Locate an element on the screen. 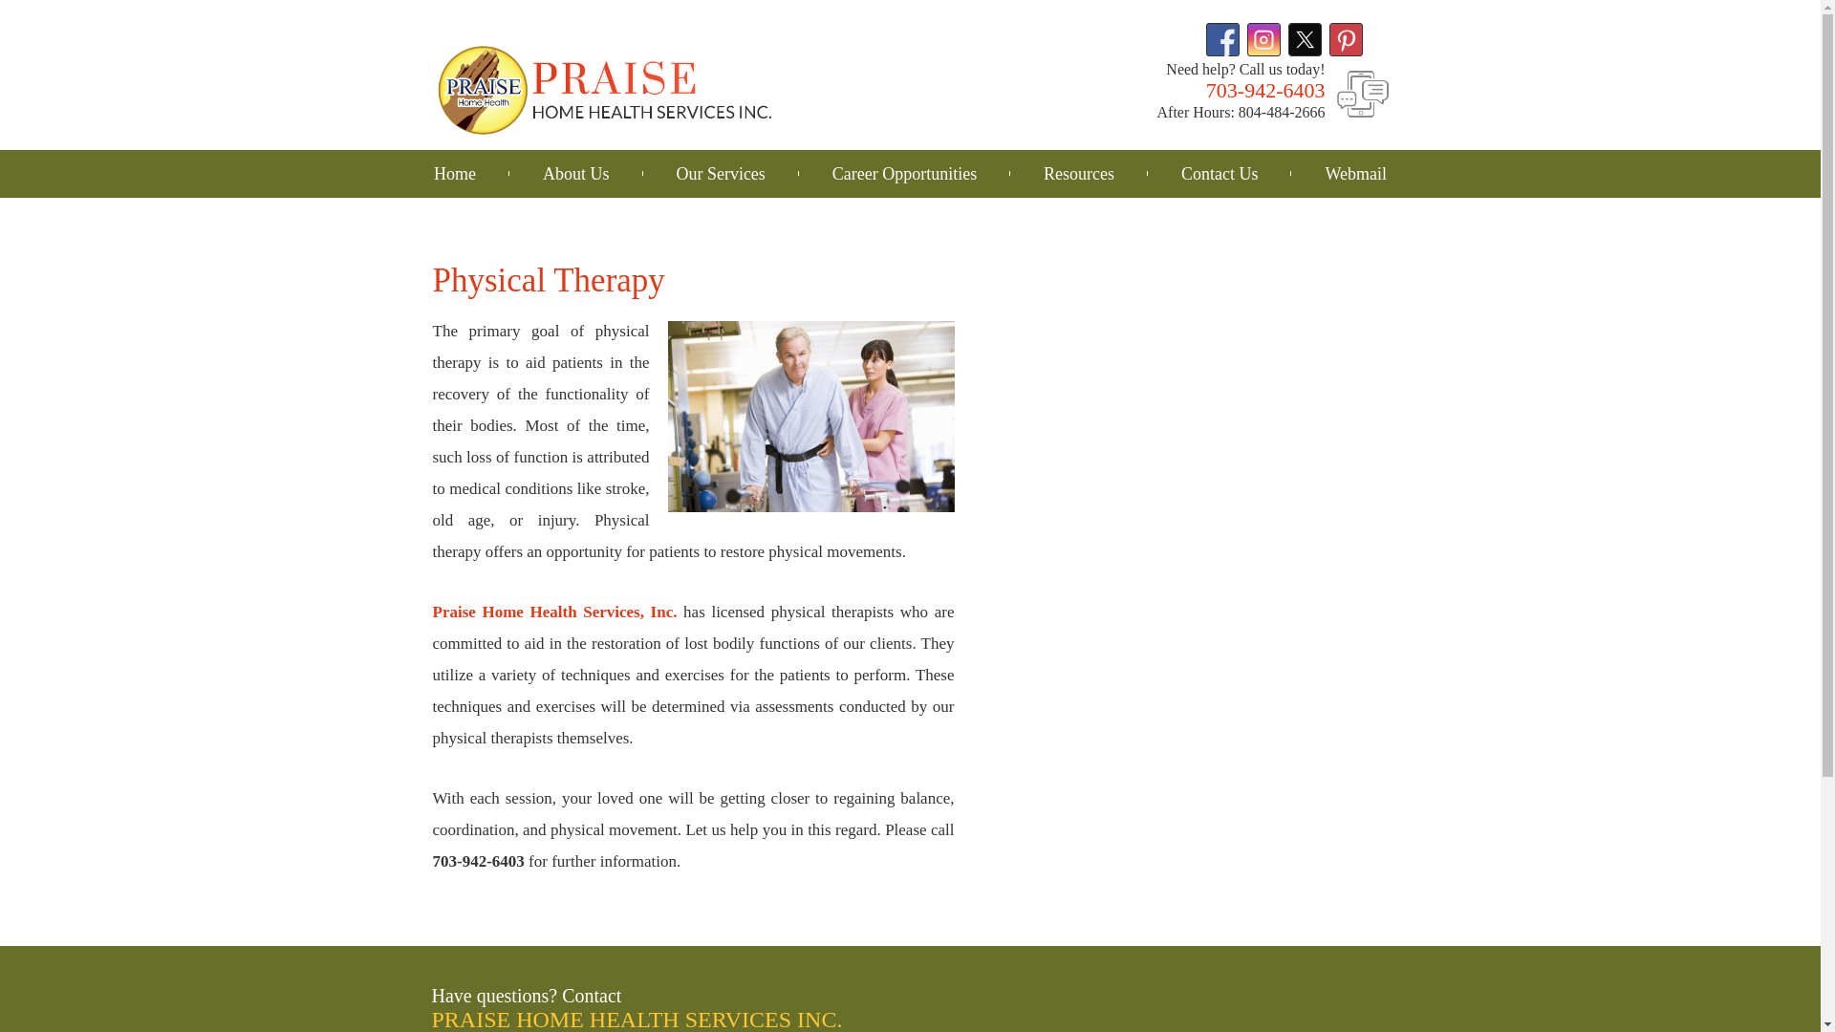 The width and height of the screenshot is (1835, 1032). Our Services is located at coordinates (720, 174).